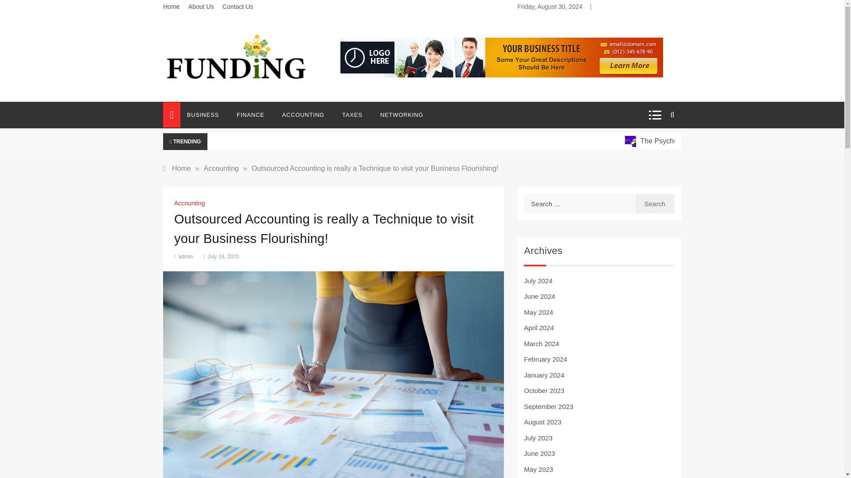 Image resolution: width=851 pixels, height=478 pixels. I want to click on Contact Us, so click(238, 6).